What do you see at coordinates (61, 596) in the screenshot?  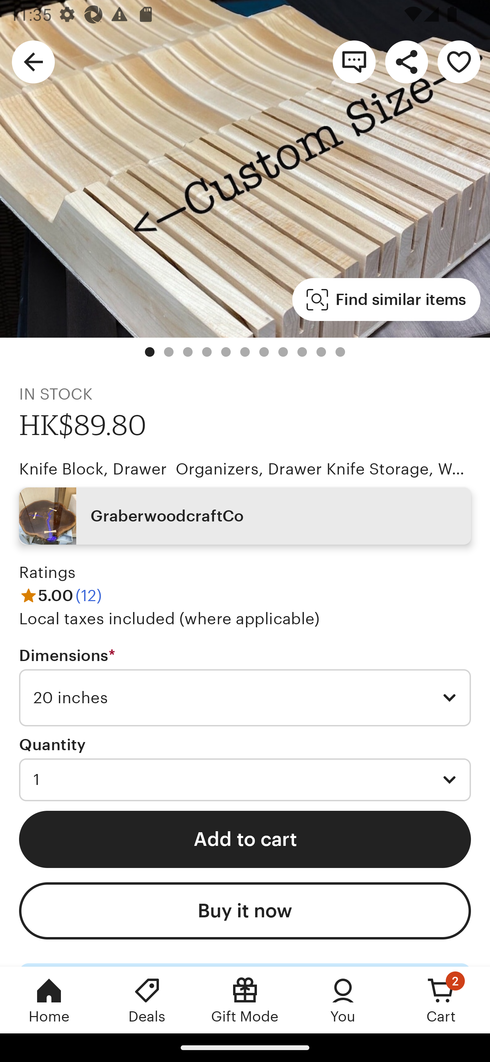 I see `5.00 (12)` at bounding box center [61, 596].